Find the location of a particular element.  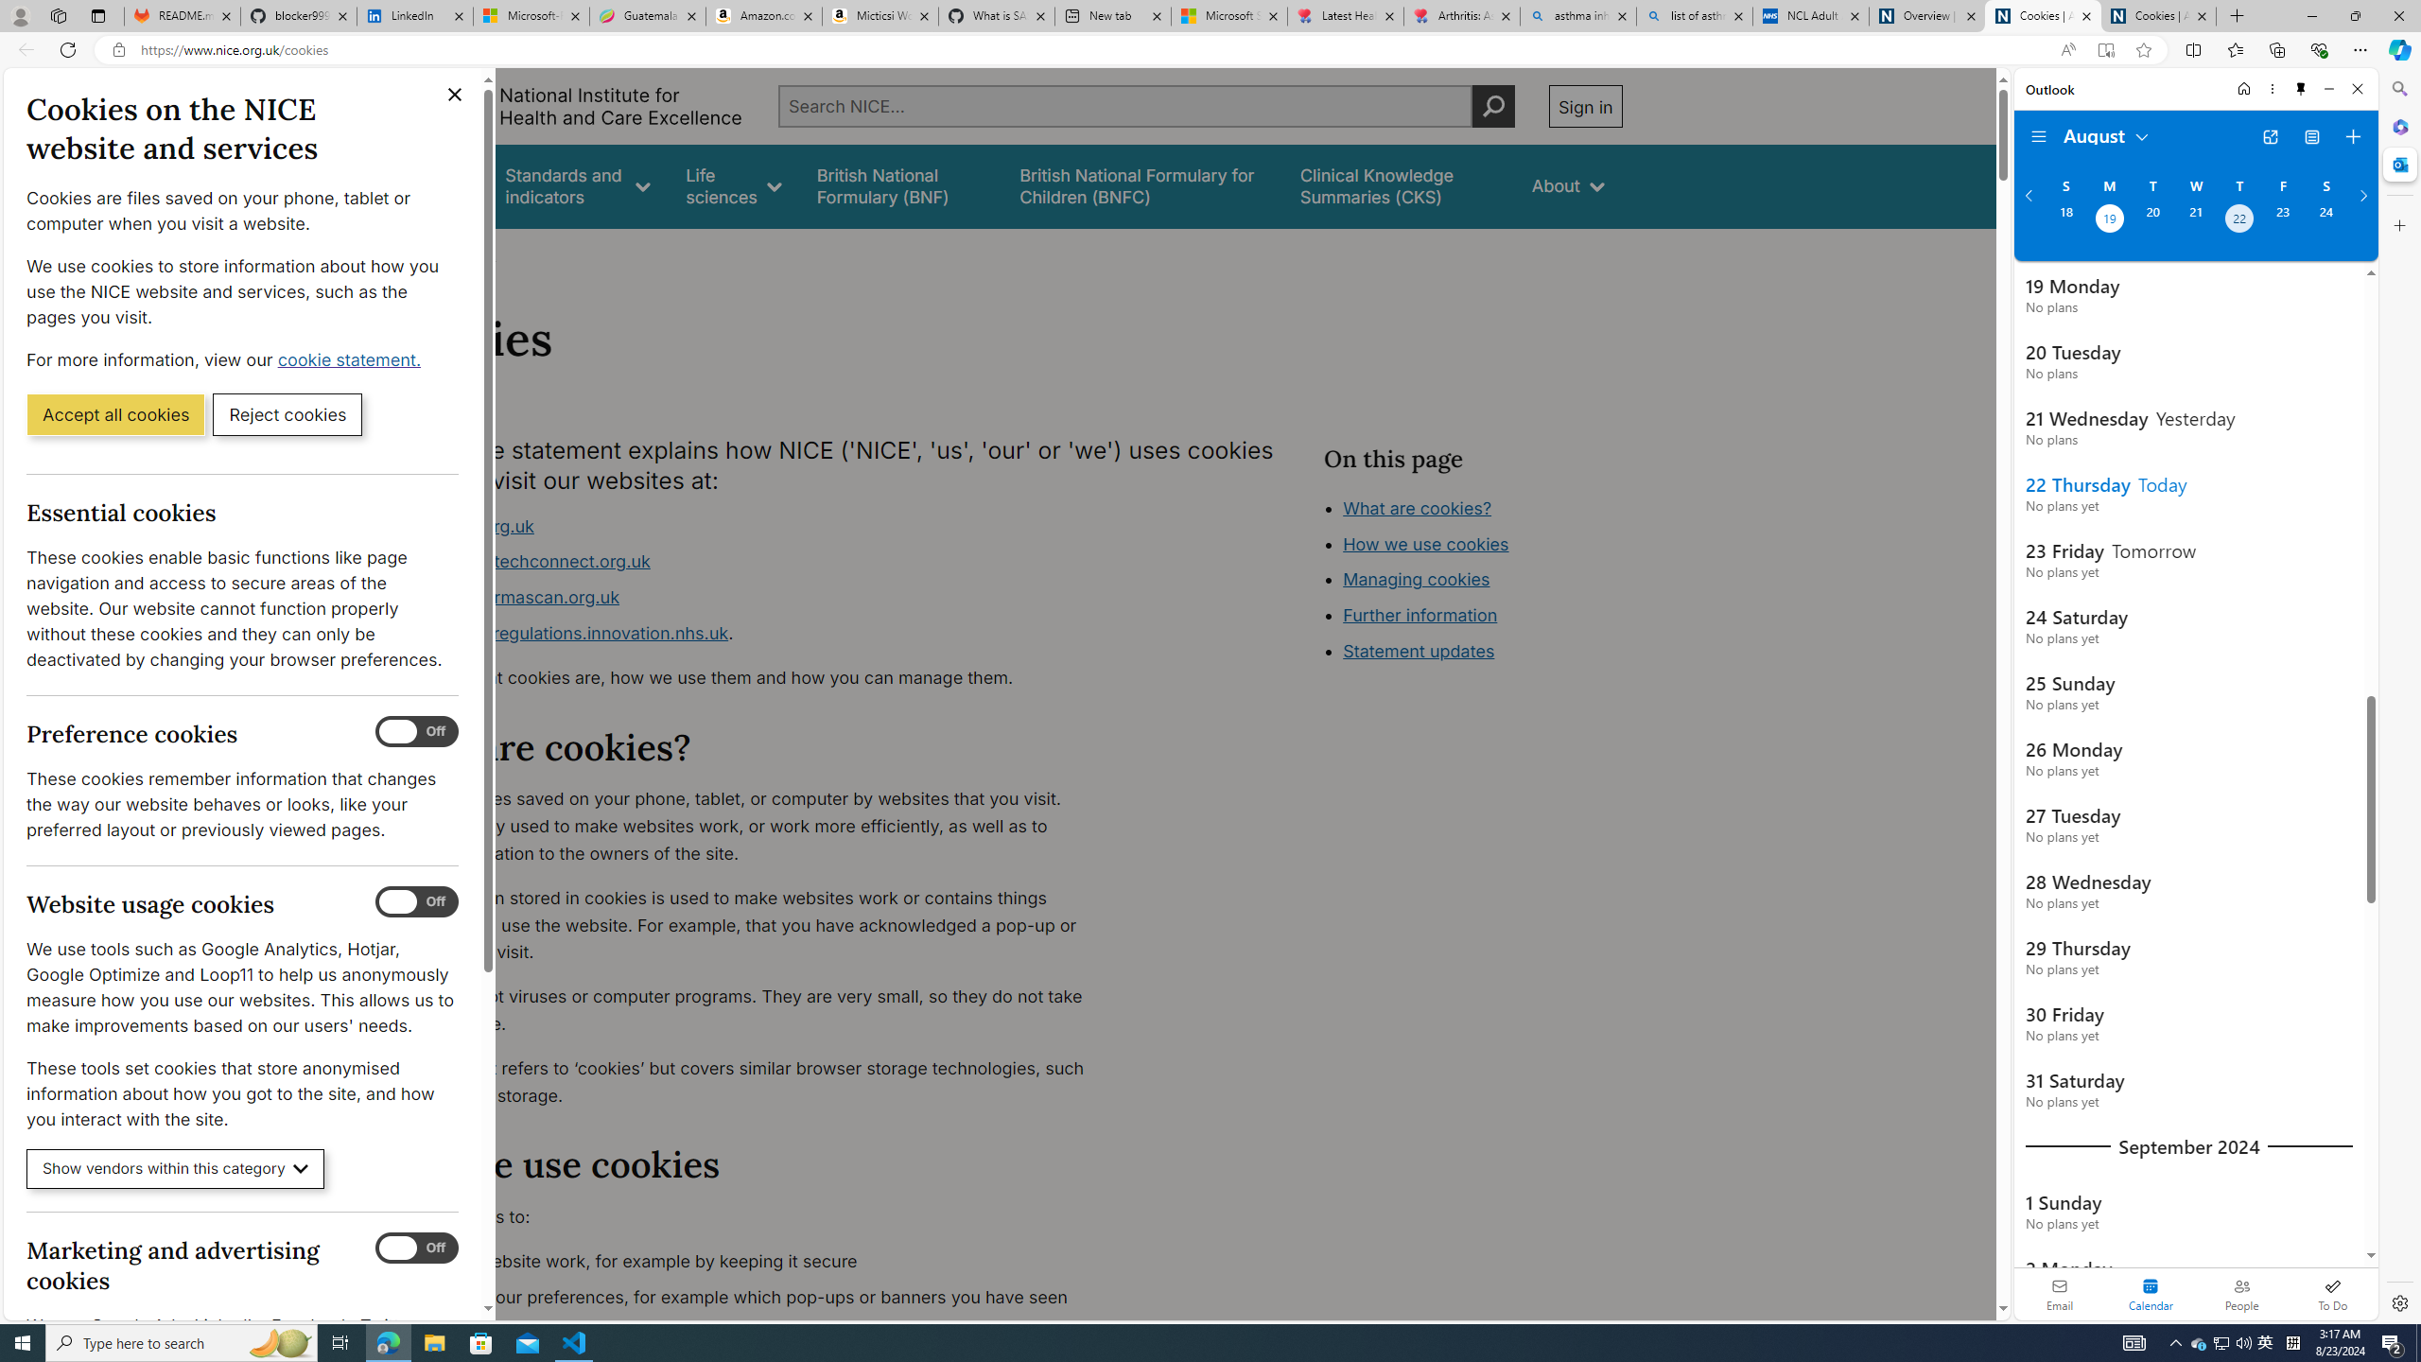

Wednesday, August 21, 2024.  is located at coordinates (2195, 220).